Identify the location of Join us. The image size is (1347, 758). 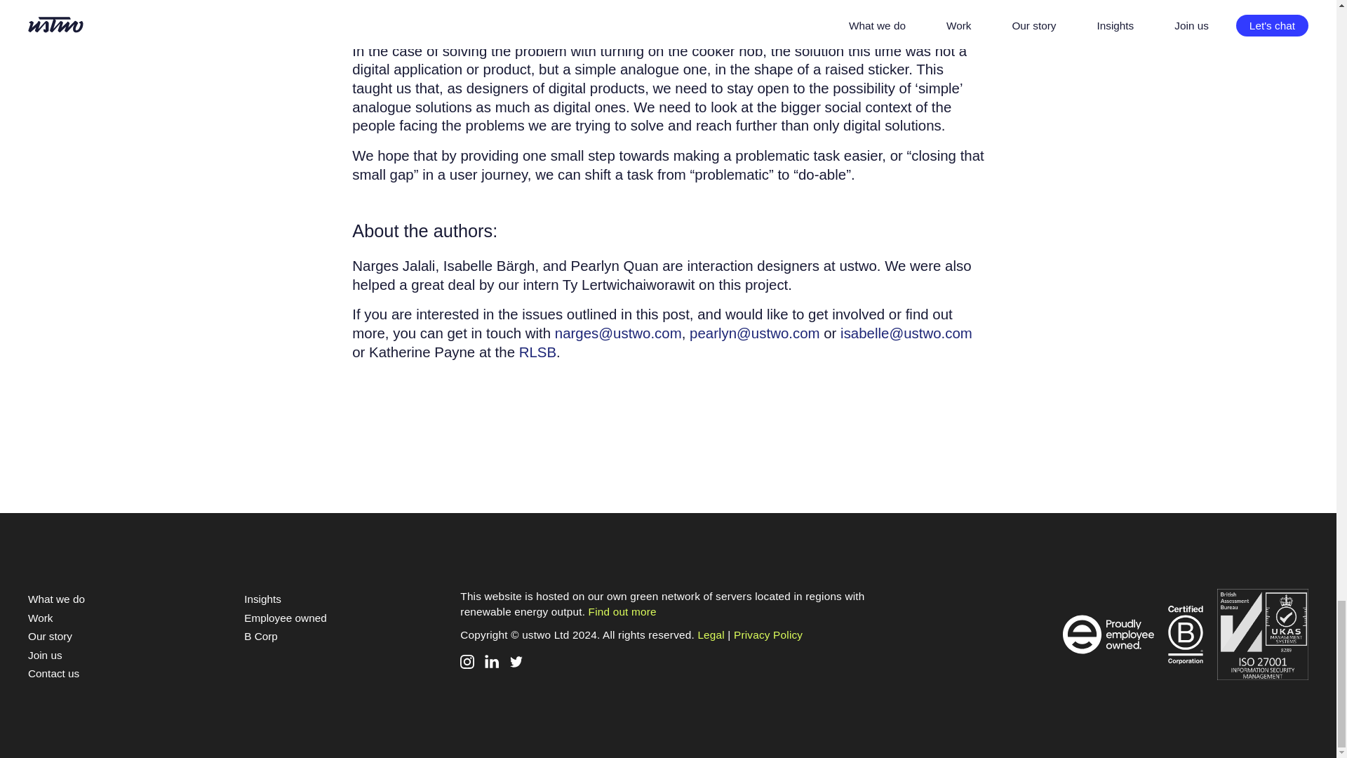
(45, 654).